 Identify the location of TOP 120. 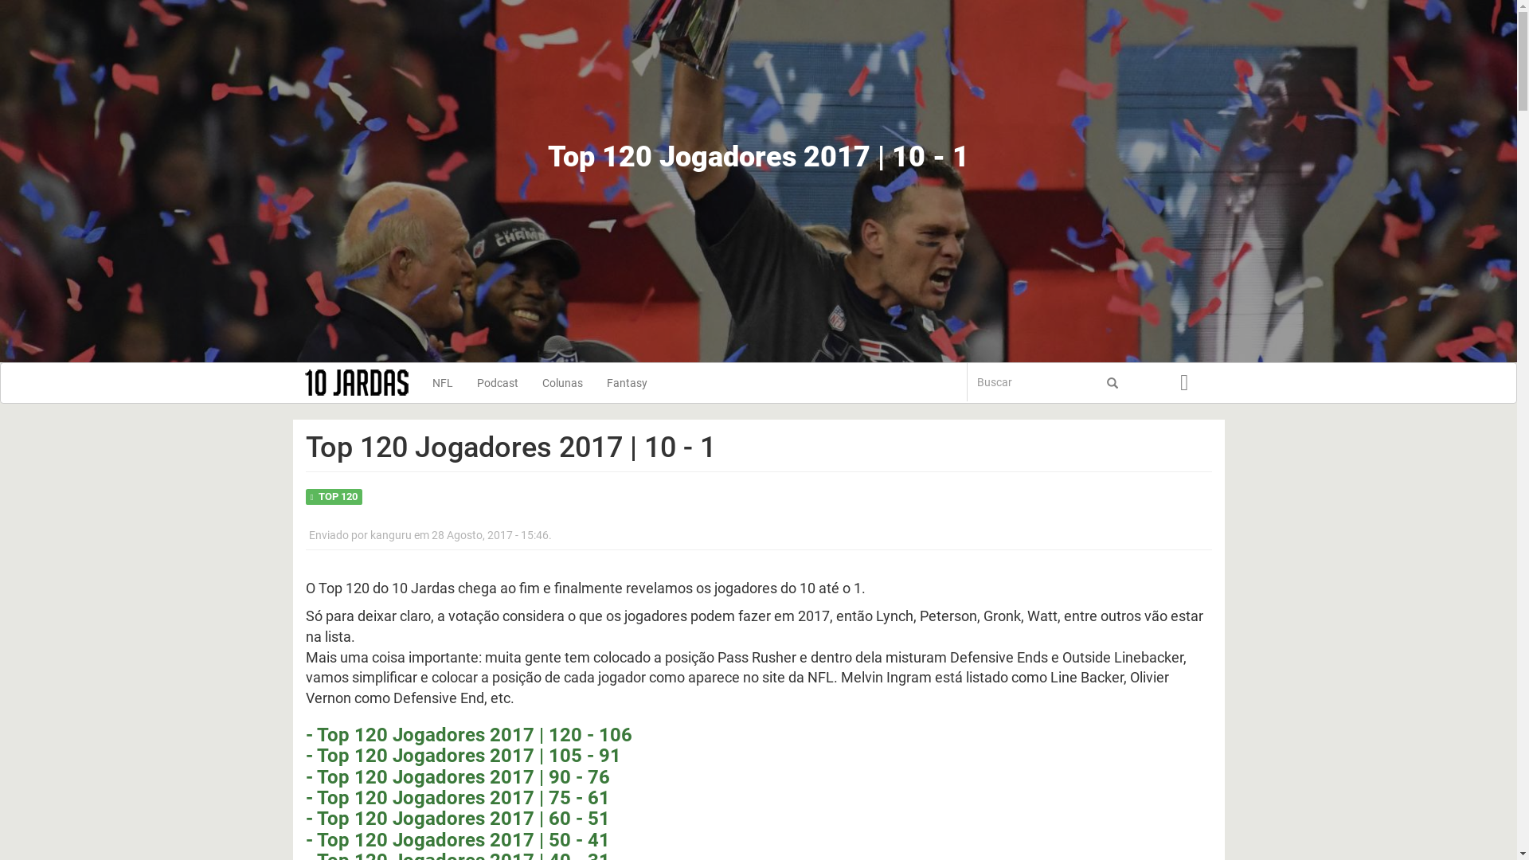
(338, 497).